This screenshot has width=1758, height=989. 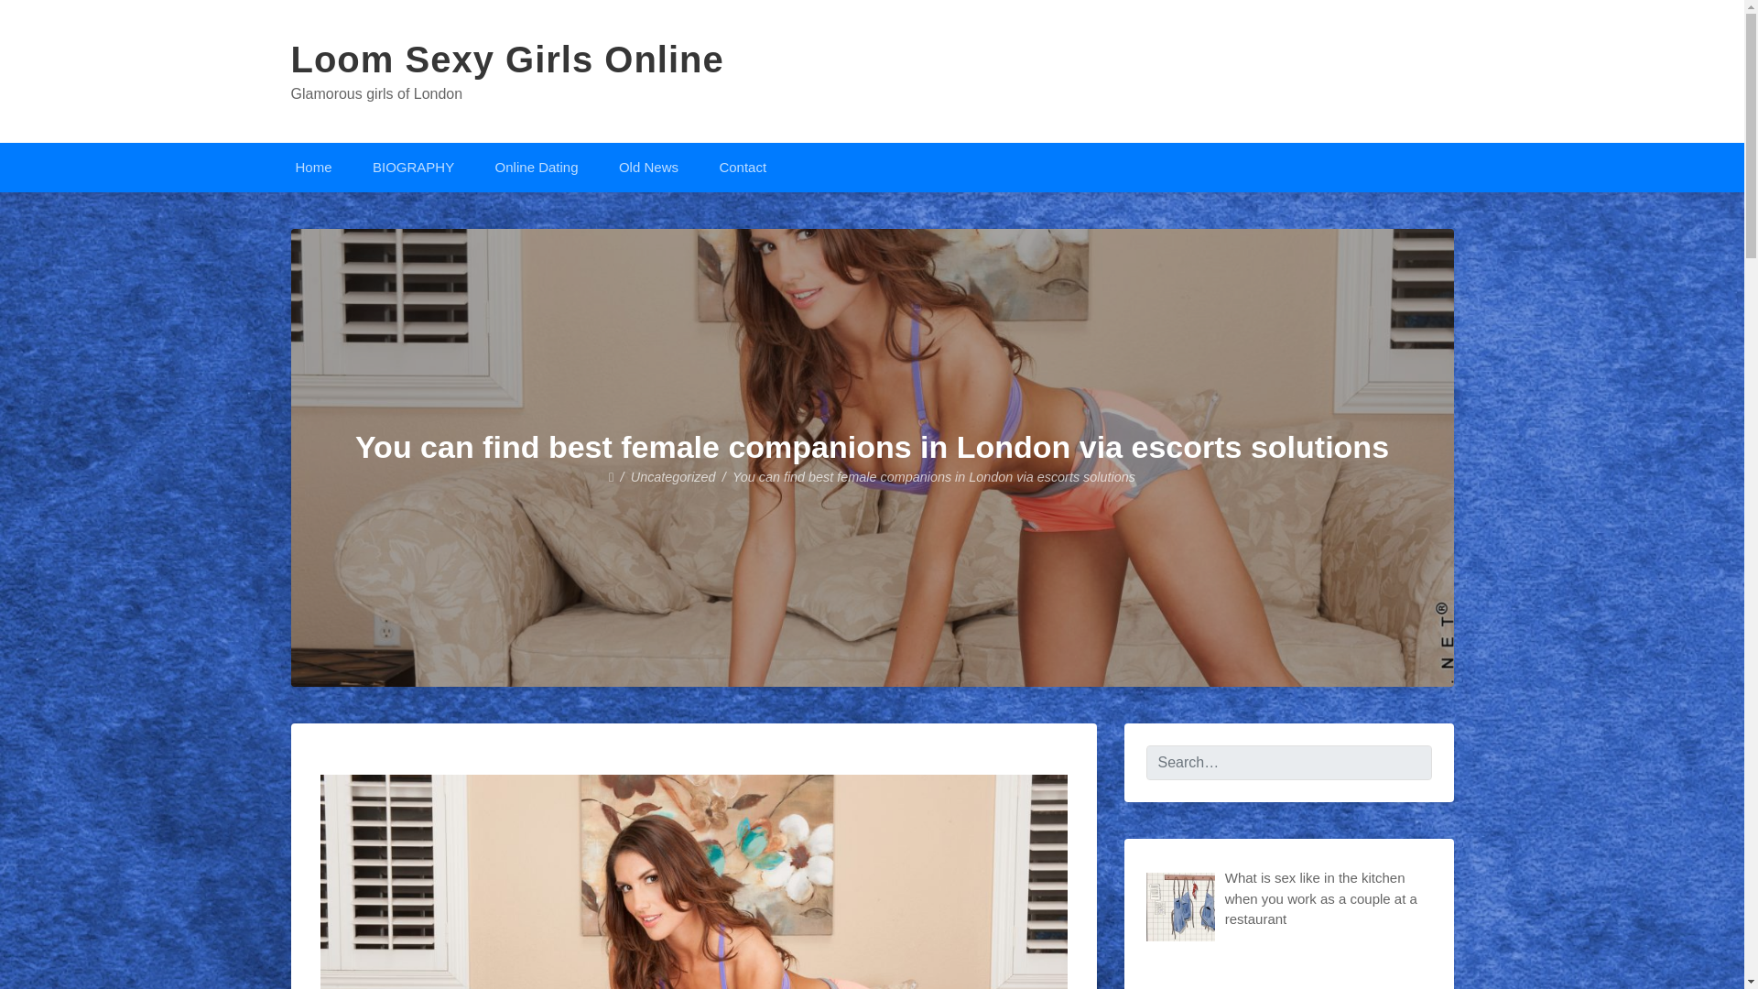 I want to click on Online Dating, so click(x=537, y=167).